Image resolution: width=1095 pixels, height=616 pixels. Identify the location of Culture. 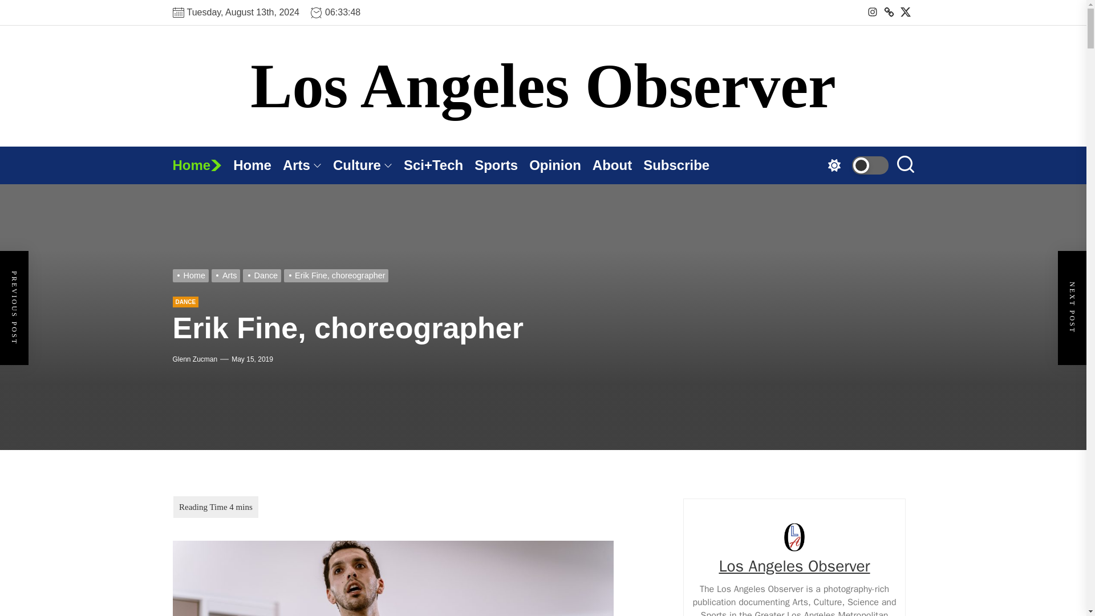
(368, 165).